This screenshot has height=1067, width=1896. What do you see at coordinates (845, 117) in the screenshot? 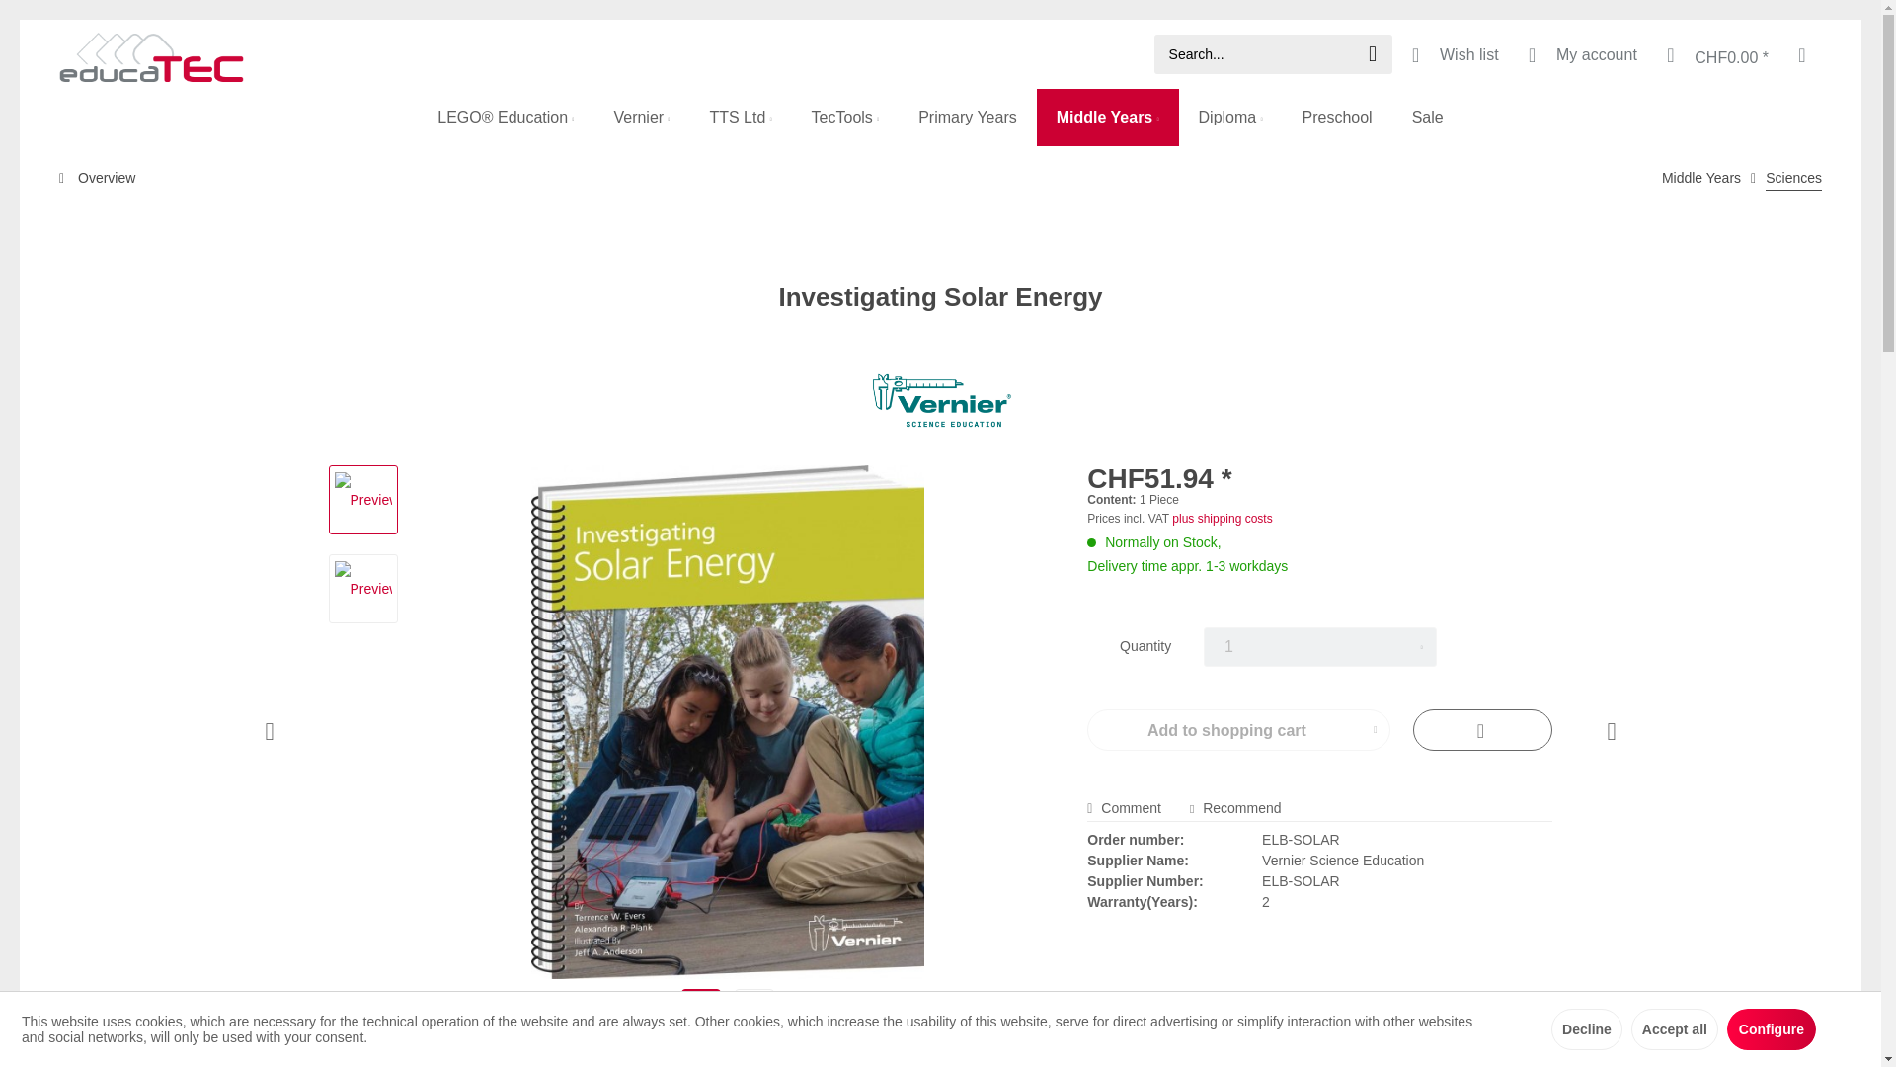
I see `TecTools` at bounding box center [845, 117].